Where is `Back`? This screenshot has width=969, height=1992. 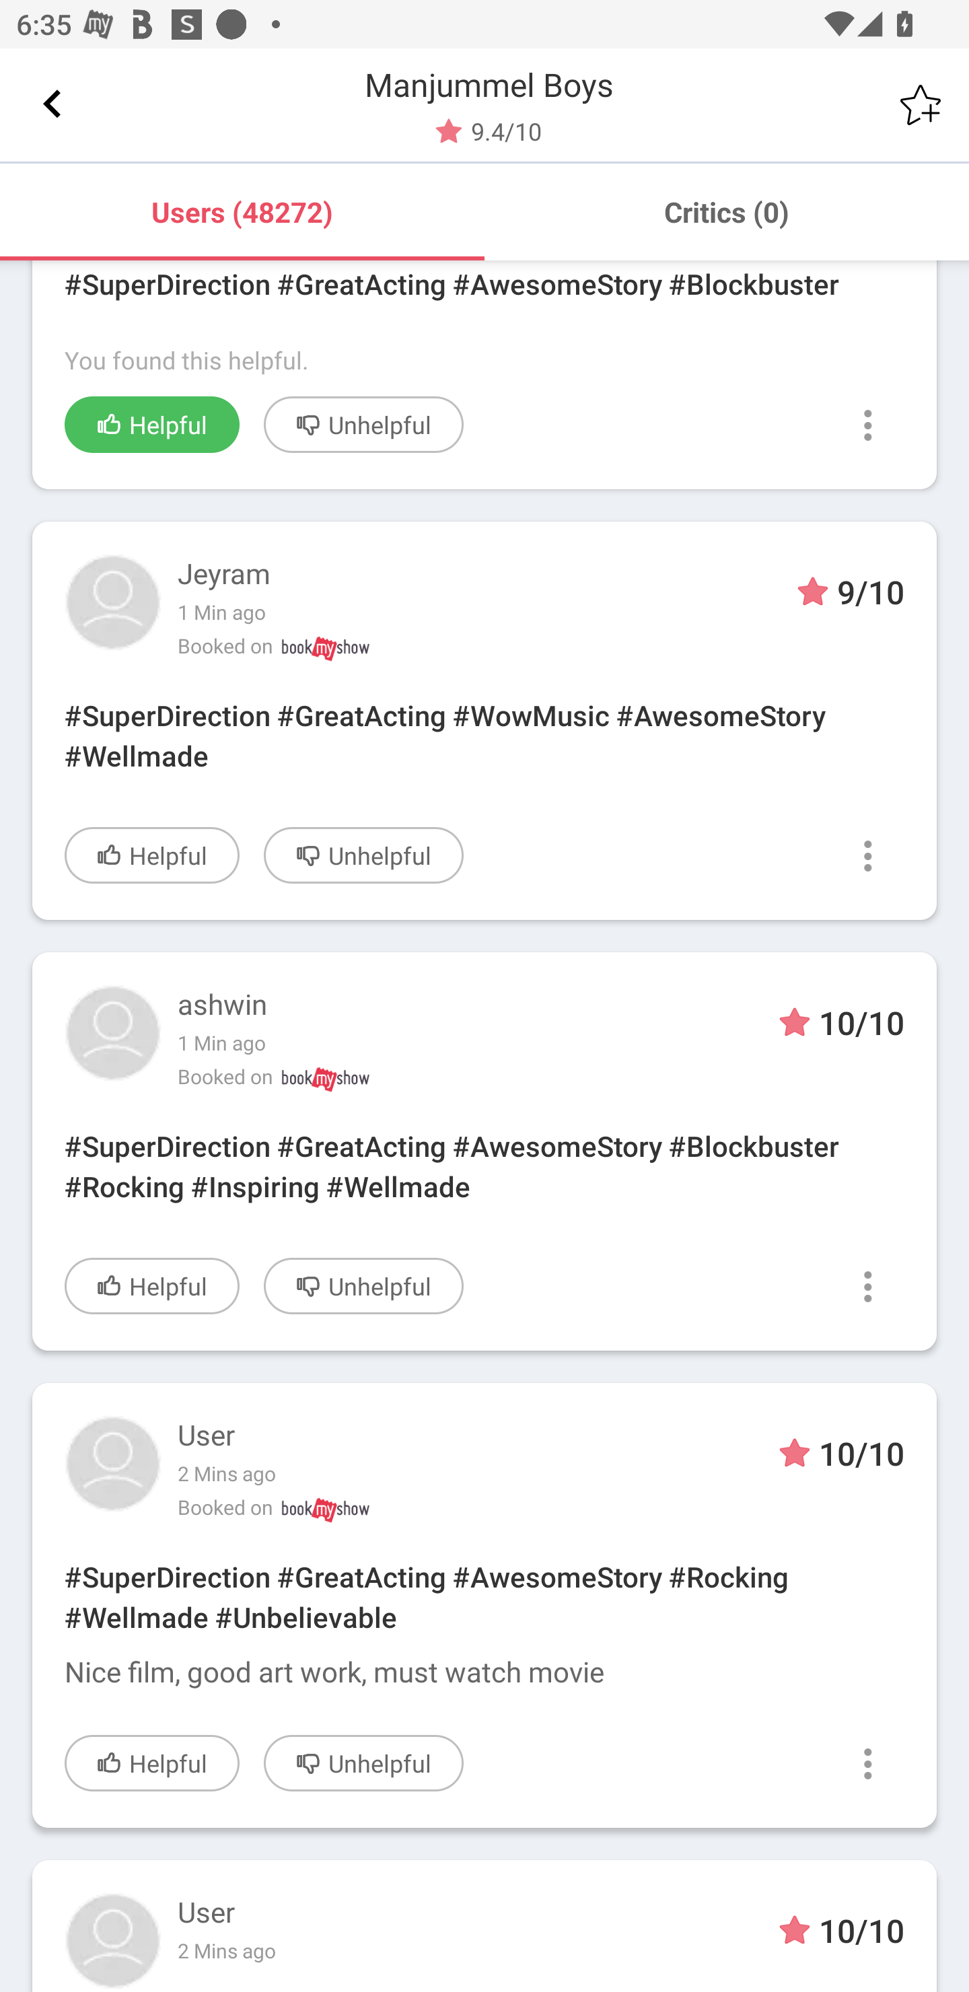 Back is located at coordinates (52, 104).